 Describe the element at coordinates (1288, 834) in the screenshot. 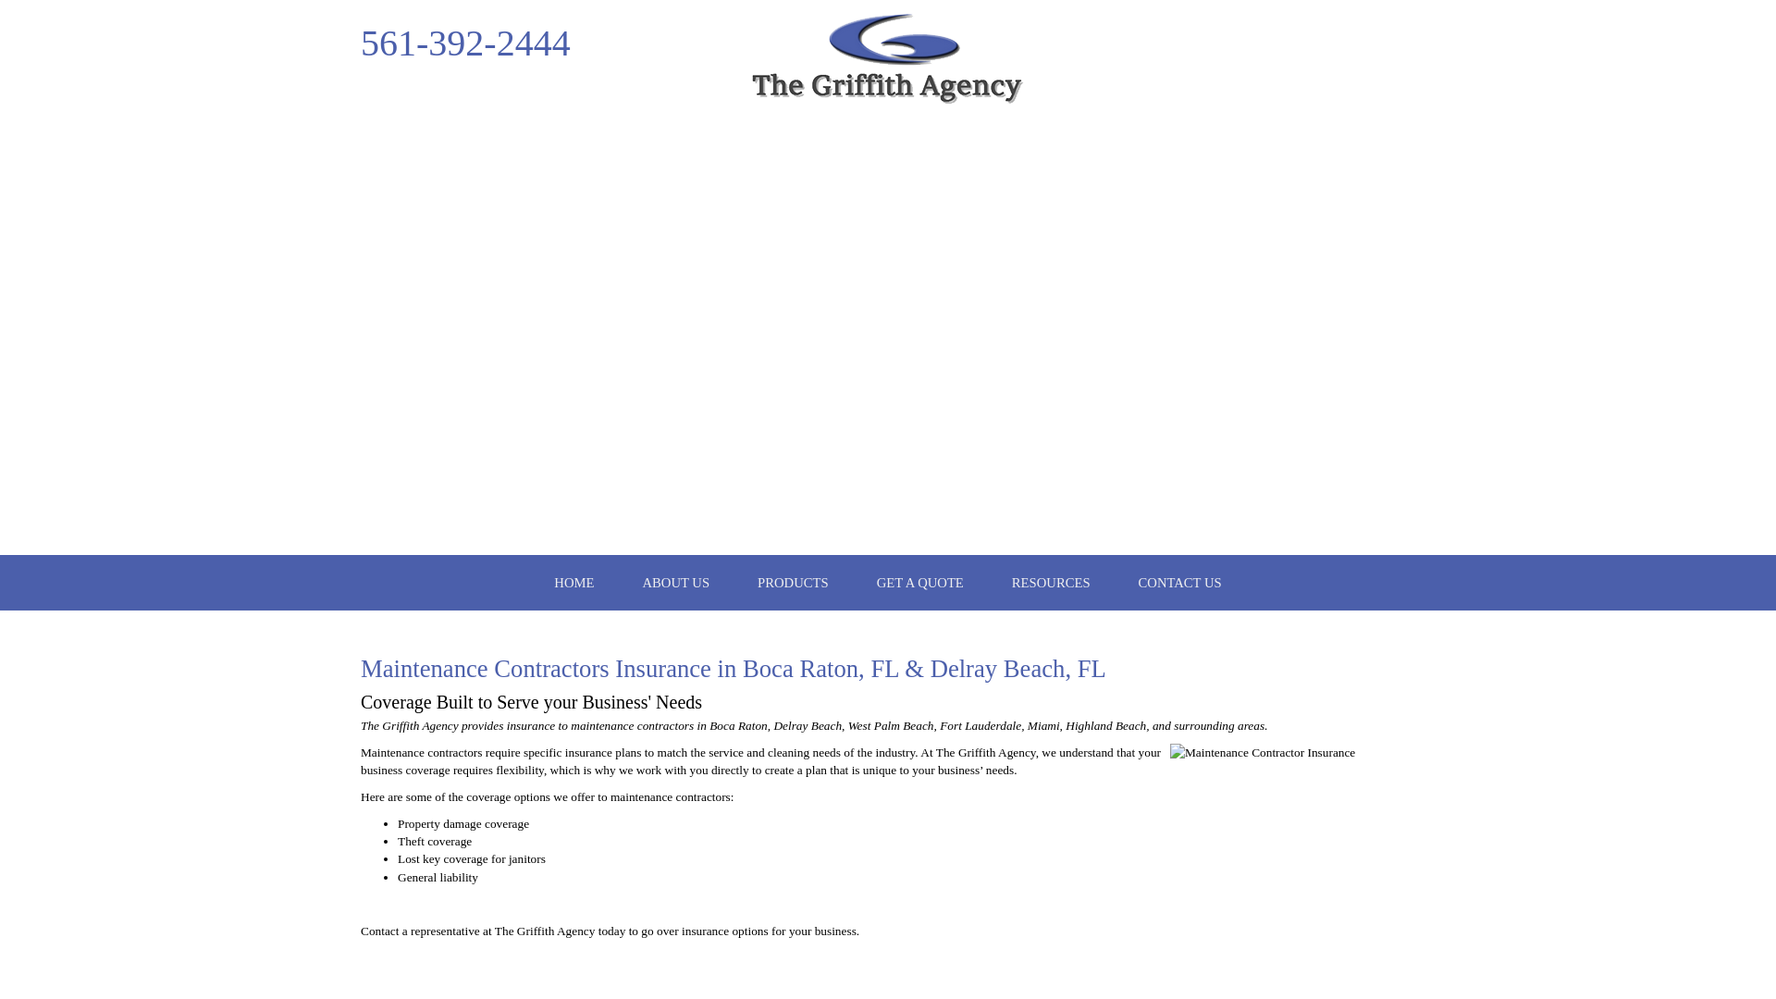

I see `ABOUT US` at that location.